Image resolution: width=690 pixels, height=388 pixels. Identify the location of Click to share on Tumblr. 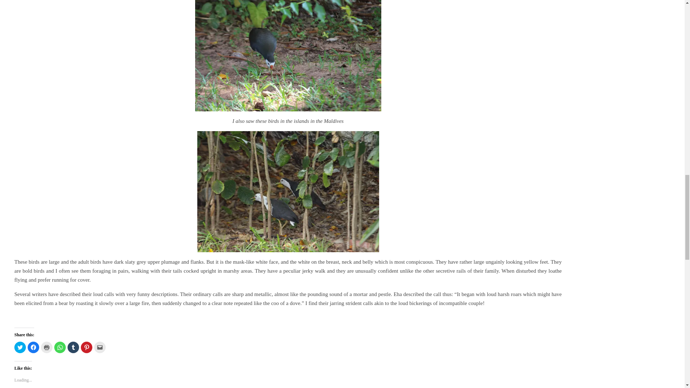
(73, 347).